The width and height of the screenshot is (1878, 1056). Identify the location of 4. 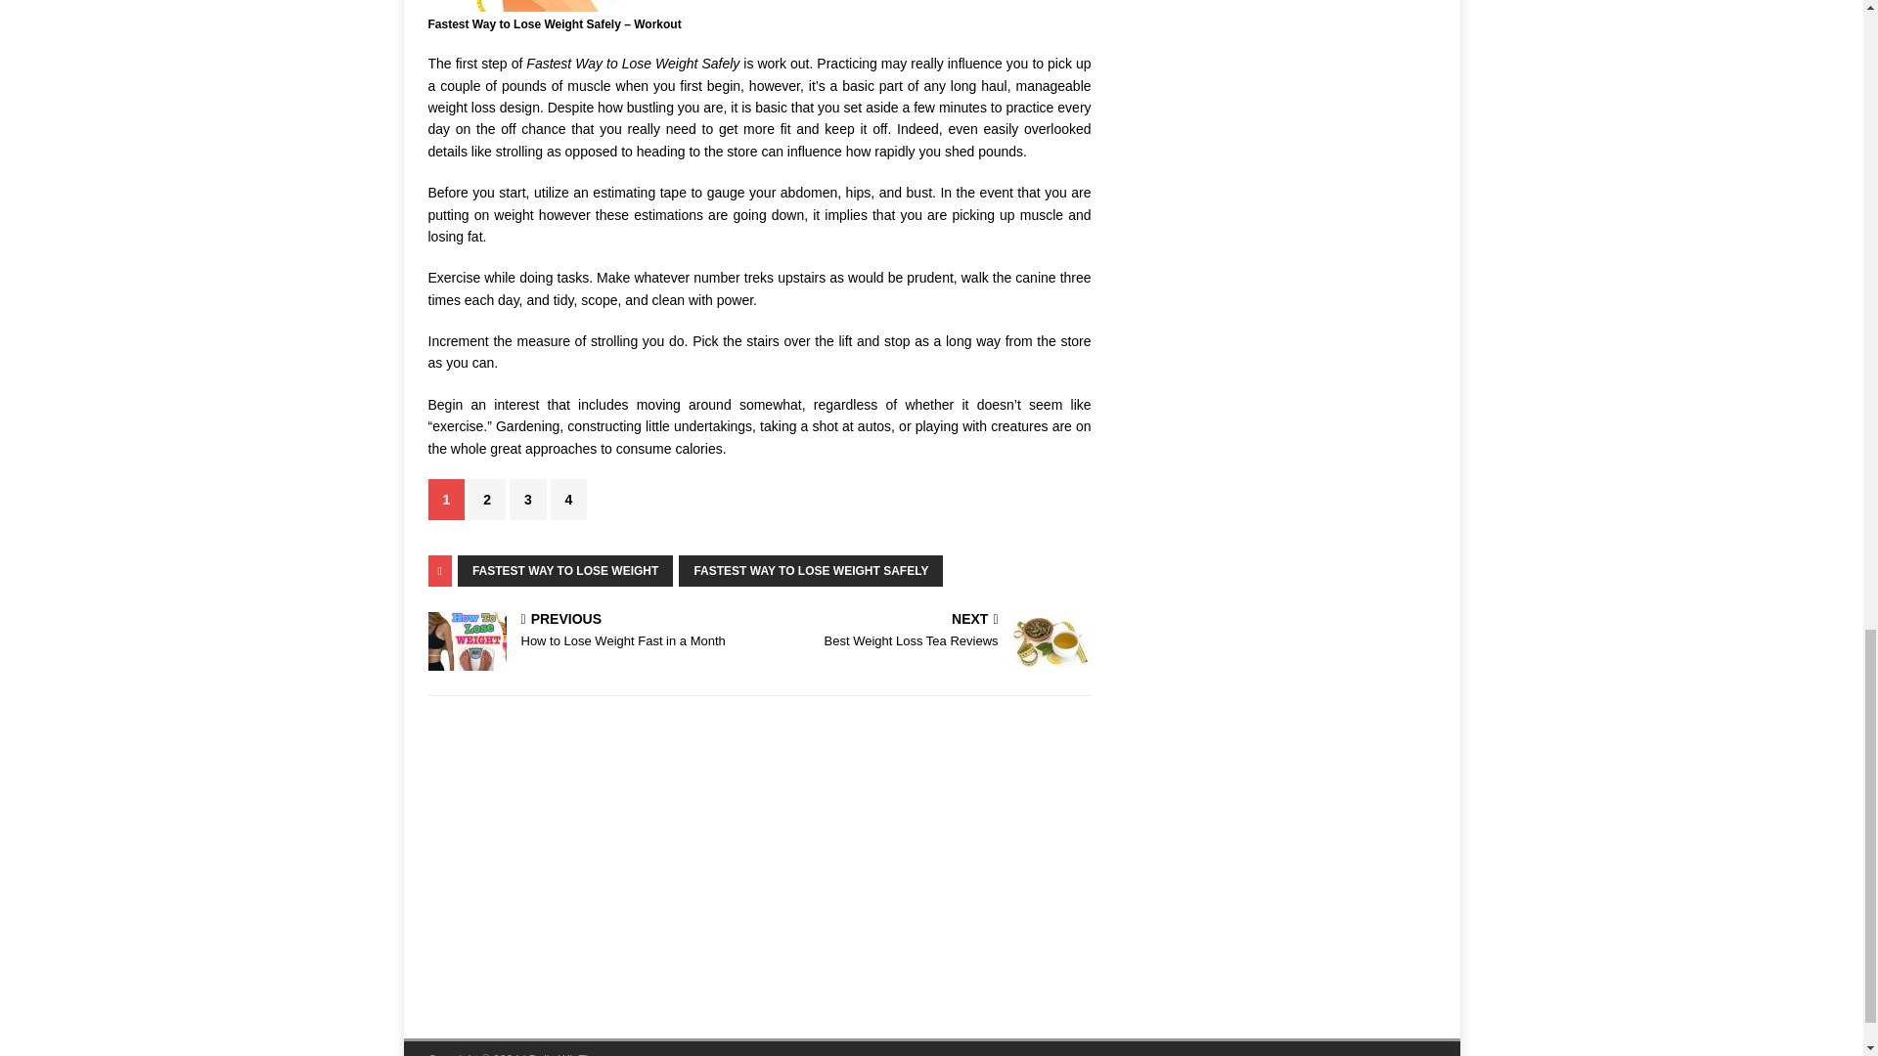
(929, 632).